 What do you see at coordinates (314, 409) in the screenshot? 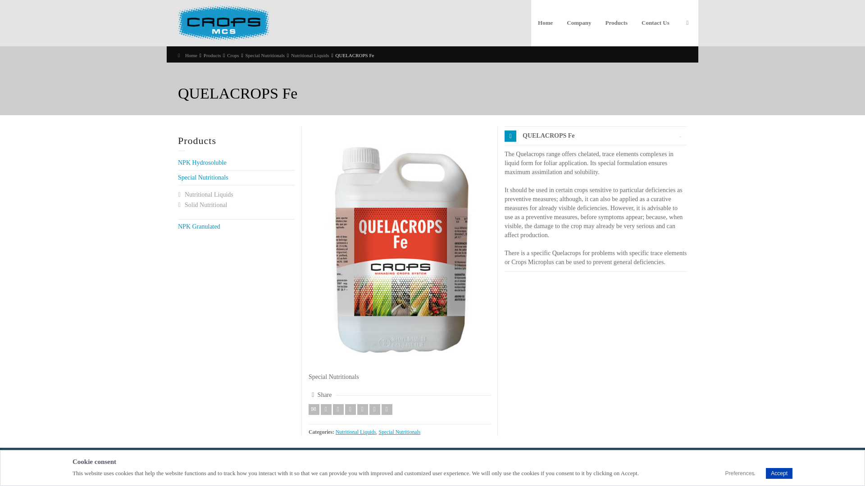
I see `Email` at bounding box center [314, 409].